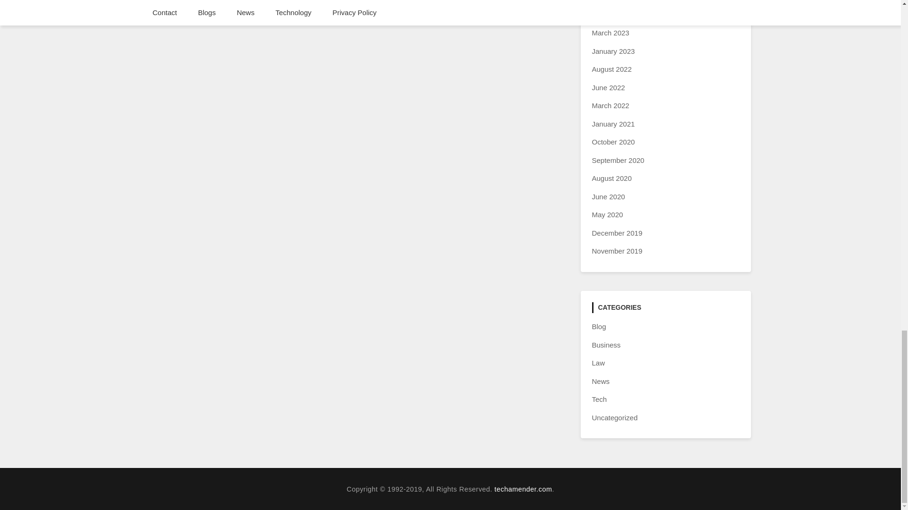 The image size is (908, 510). Describe the element at coordinates (607, 214) in the screenshot. I see `May 2020` at that location.